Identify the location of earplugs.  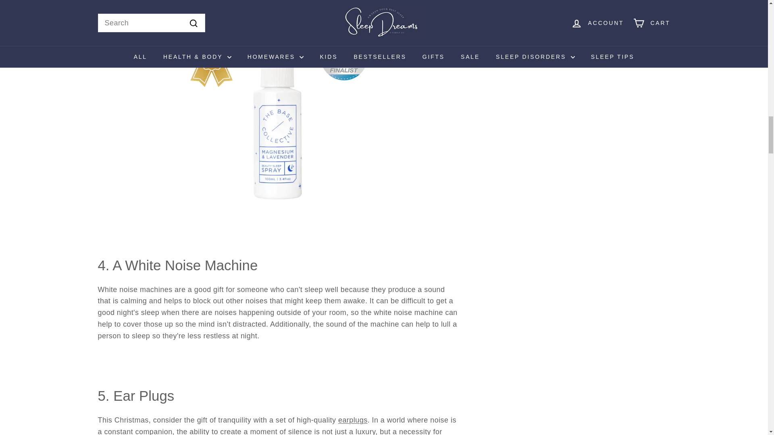
(353, 420).